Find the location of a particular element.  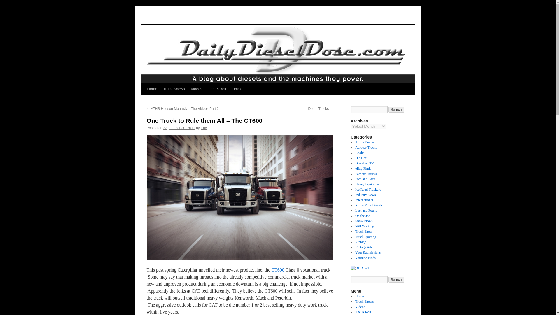

View all posts by Eric is located at coordinates (204, 128).